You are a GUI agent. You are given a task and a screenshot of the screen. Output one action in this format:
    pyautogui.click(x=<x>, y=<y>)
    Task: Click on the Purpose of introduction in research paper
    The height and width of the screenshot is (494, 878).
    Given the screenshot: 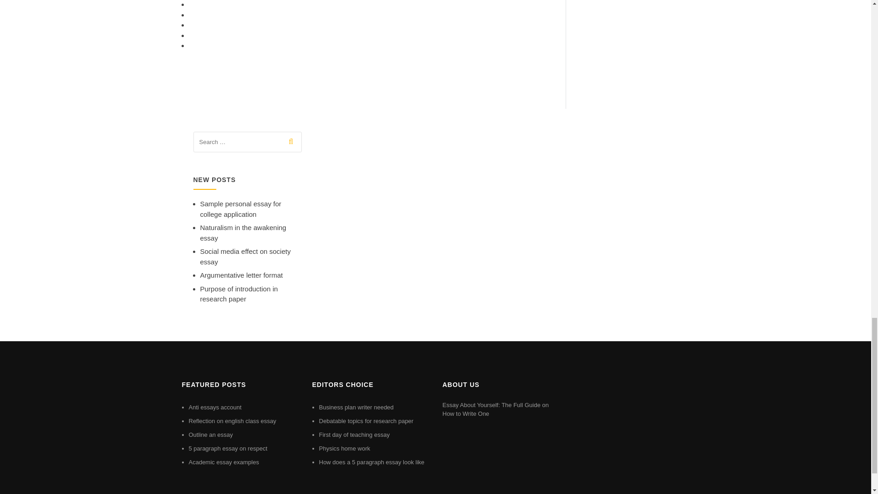 What is the action you would take?
    pyautogui.click(x=239, y=294)
    